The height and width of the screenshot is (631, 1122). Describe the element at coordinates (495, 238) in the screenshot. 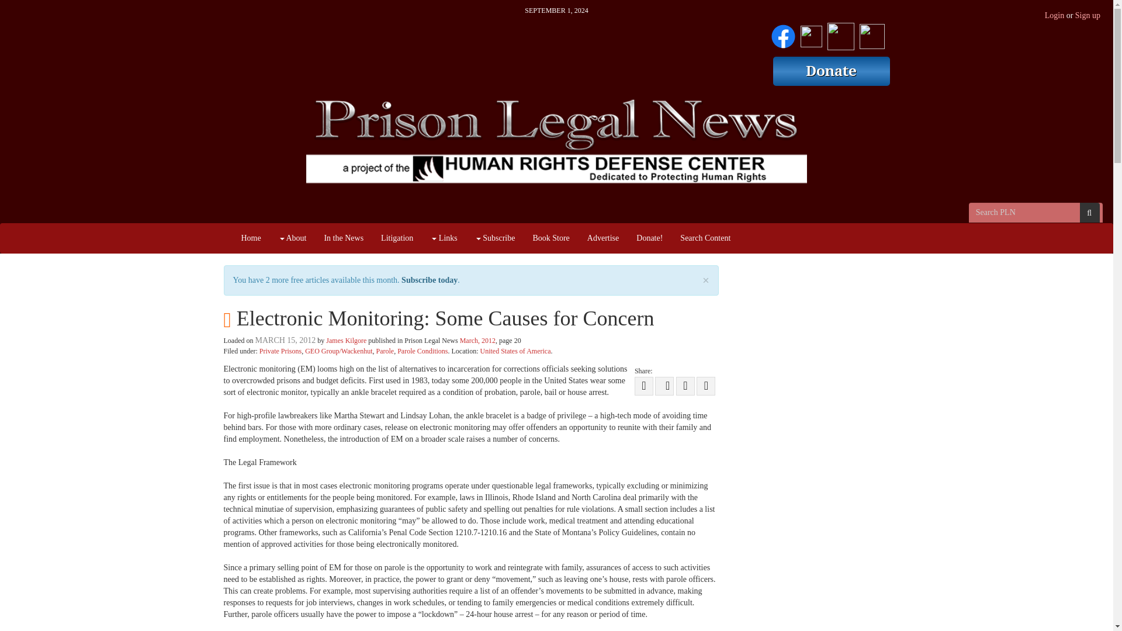

I see `Subscribe` at that location.